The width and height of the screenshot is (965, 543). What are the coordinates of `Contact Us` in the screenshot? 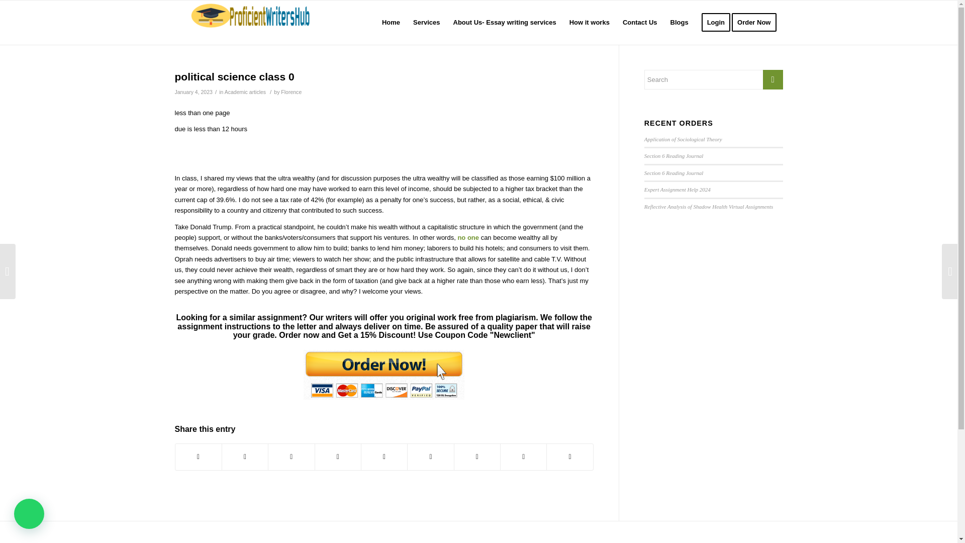 It's located at (640, 22).